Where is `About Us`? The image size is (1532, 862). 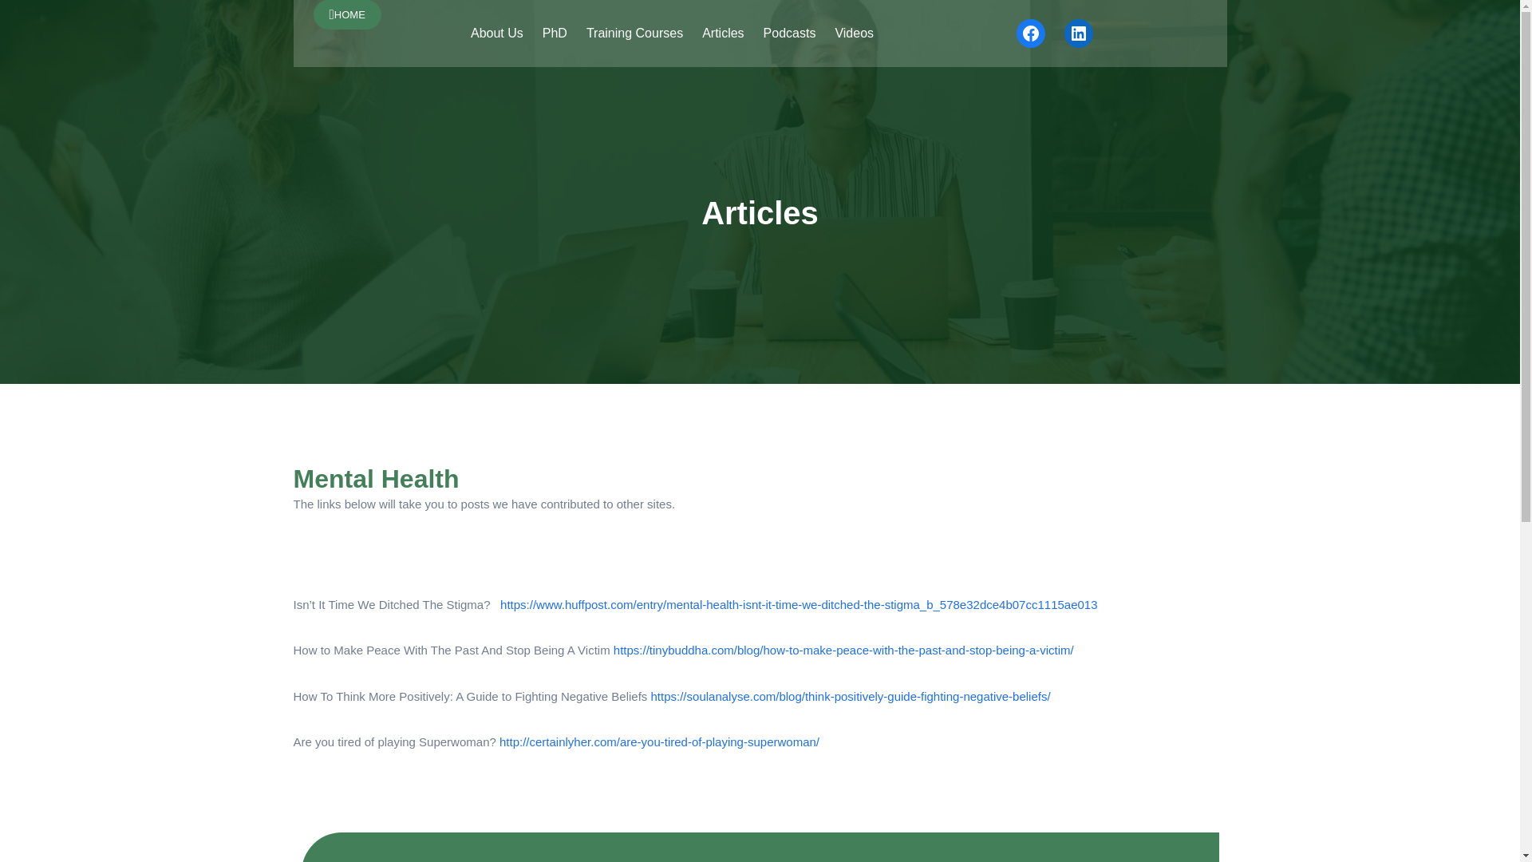 About Us is located at coordinates (496, 34).